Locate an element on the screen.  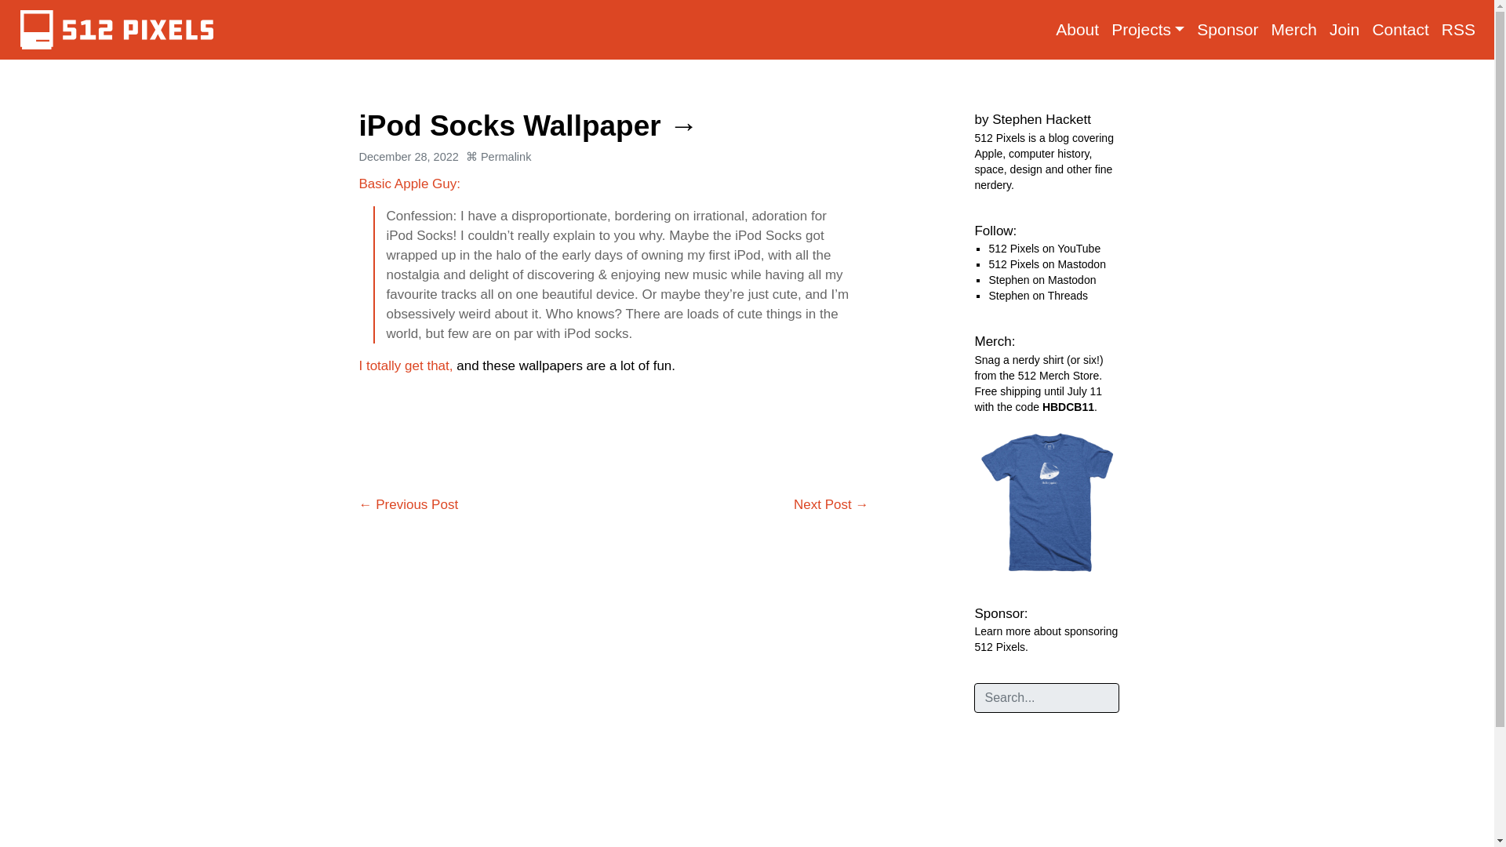
Contact is located at coordinates (1400, 30).